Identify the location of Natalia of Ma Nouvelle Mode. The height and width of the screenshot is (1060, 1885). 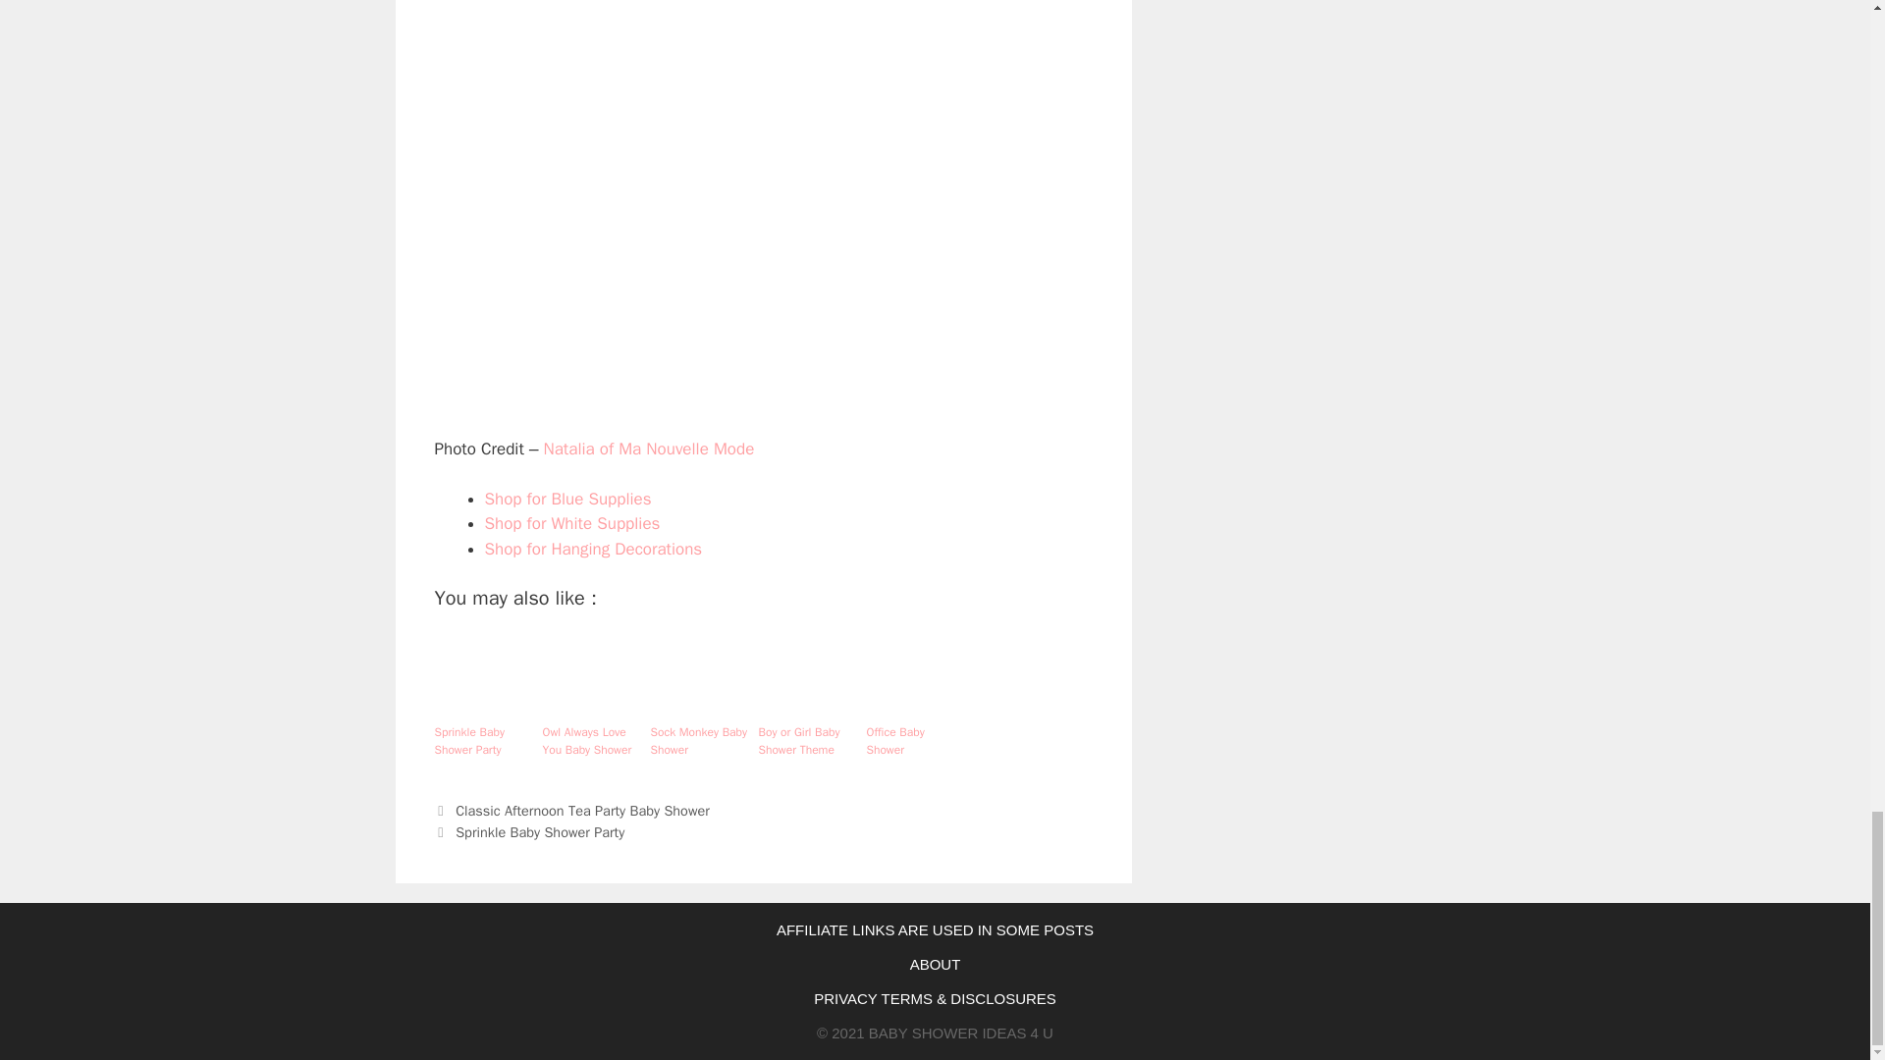
(648, 448).